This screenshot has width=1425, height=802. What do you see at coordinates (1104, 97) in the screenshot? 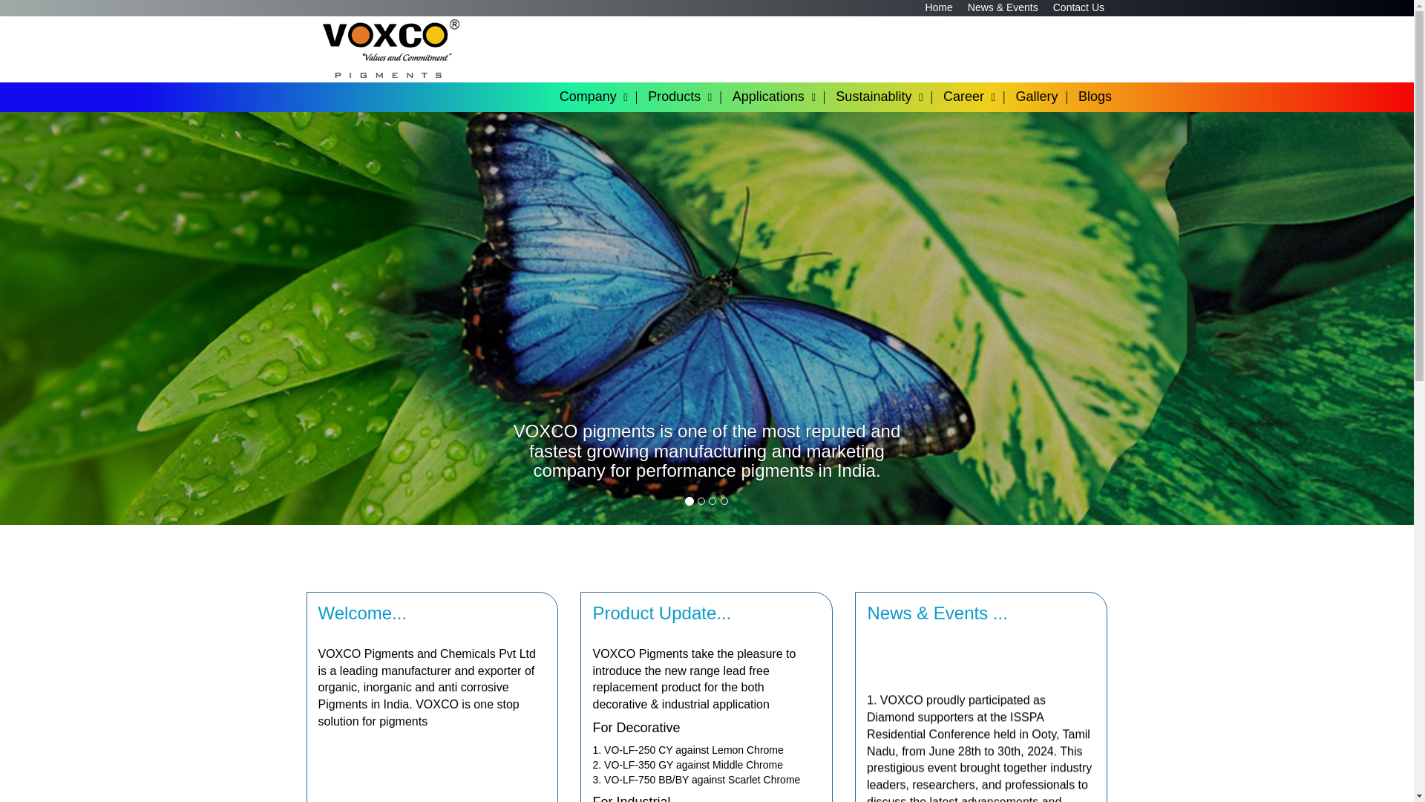
I see `Blogs` at bounding box center [1104, 97].